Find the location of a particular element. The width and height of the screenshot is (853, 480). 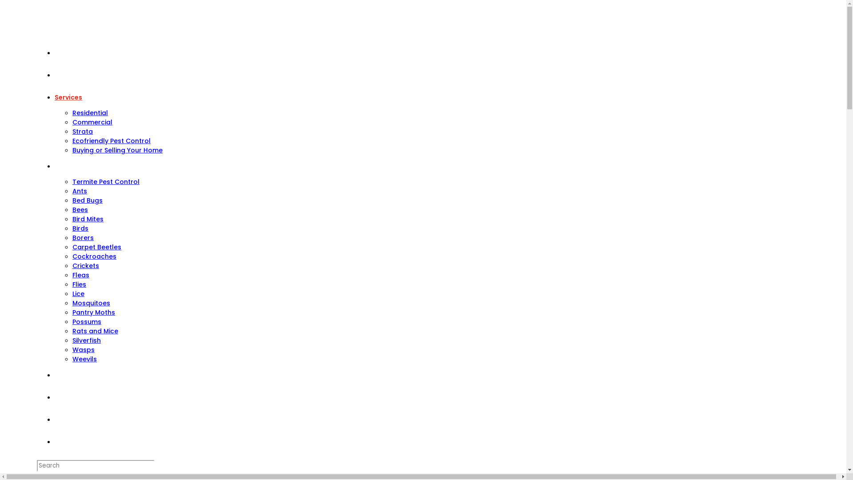

Buying or Selling Your Home is located at coordinates (117, 150).